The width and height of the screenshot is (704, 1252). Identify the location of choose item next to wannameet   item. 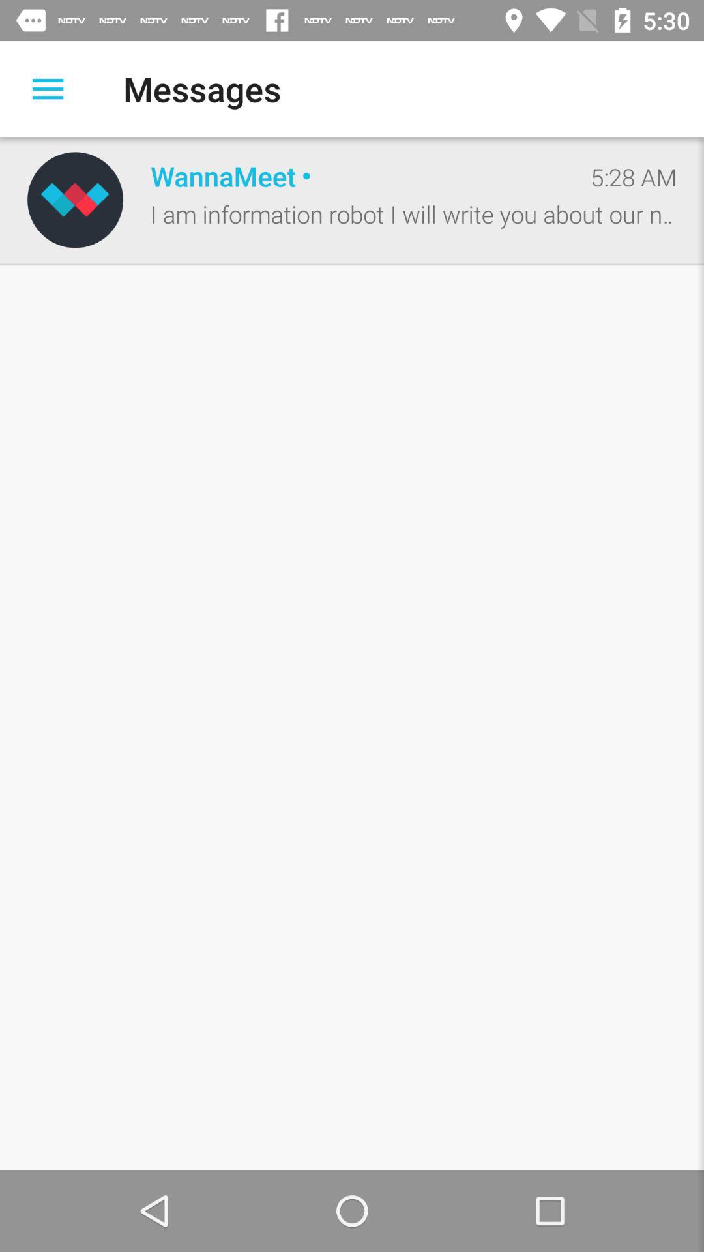
(75, 200).